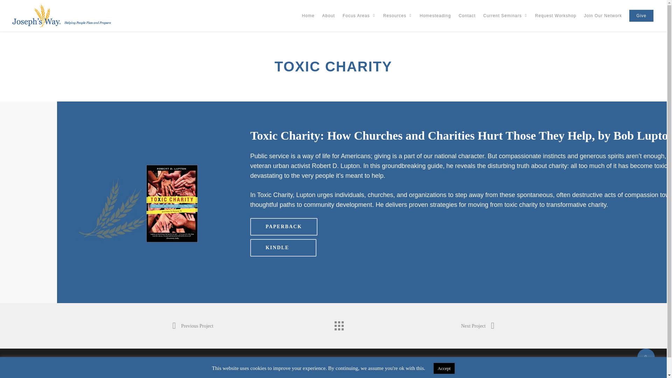 The image size is (672, 378). Describe the element at coordinates (359, 16) in the screenshot. I see `Focus Areas` at that location.